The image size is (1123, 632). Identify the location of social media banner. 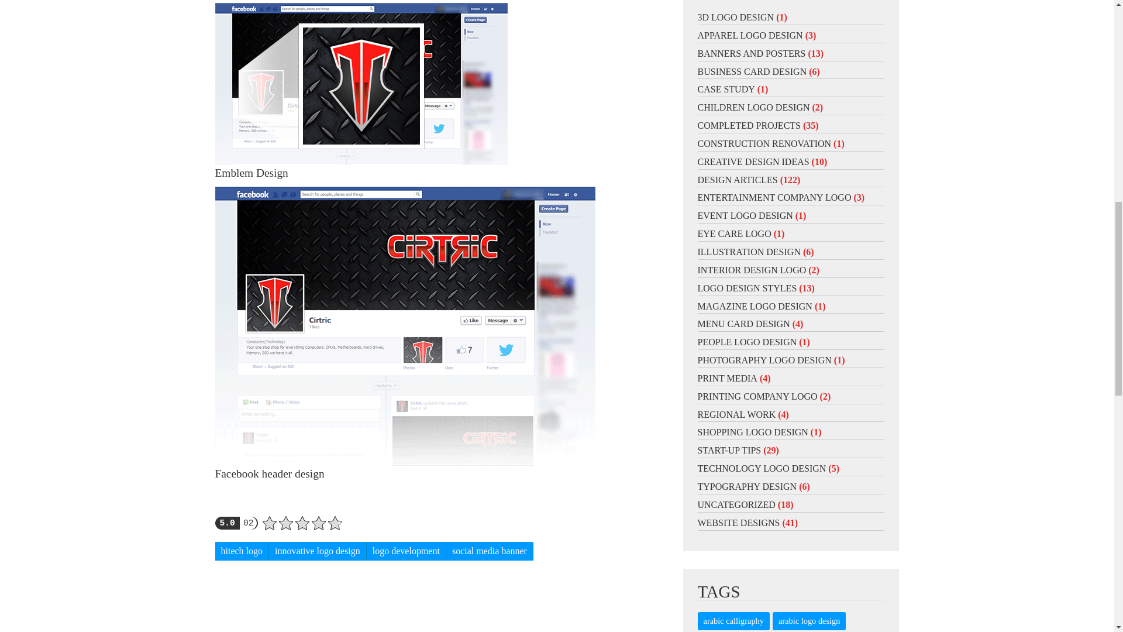
(490, 551).